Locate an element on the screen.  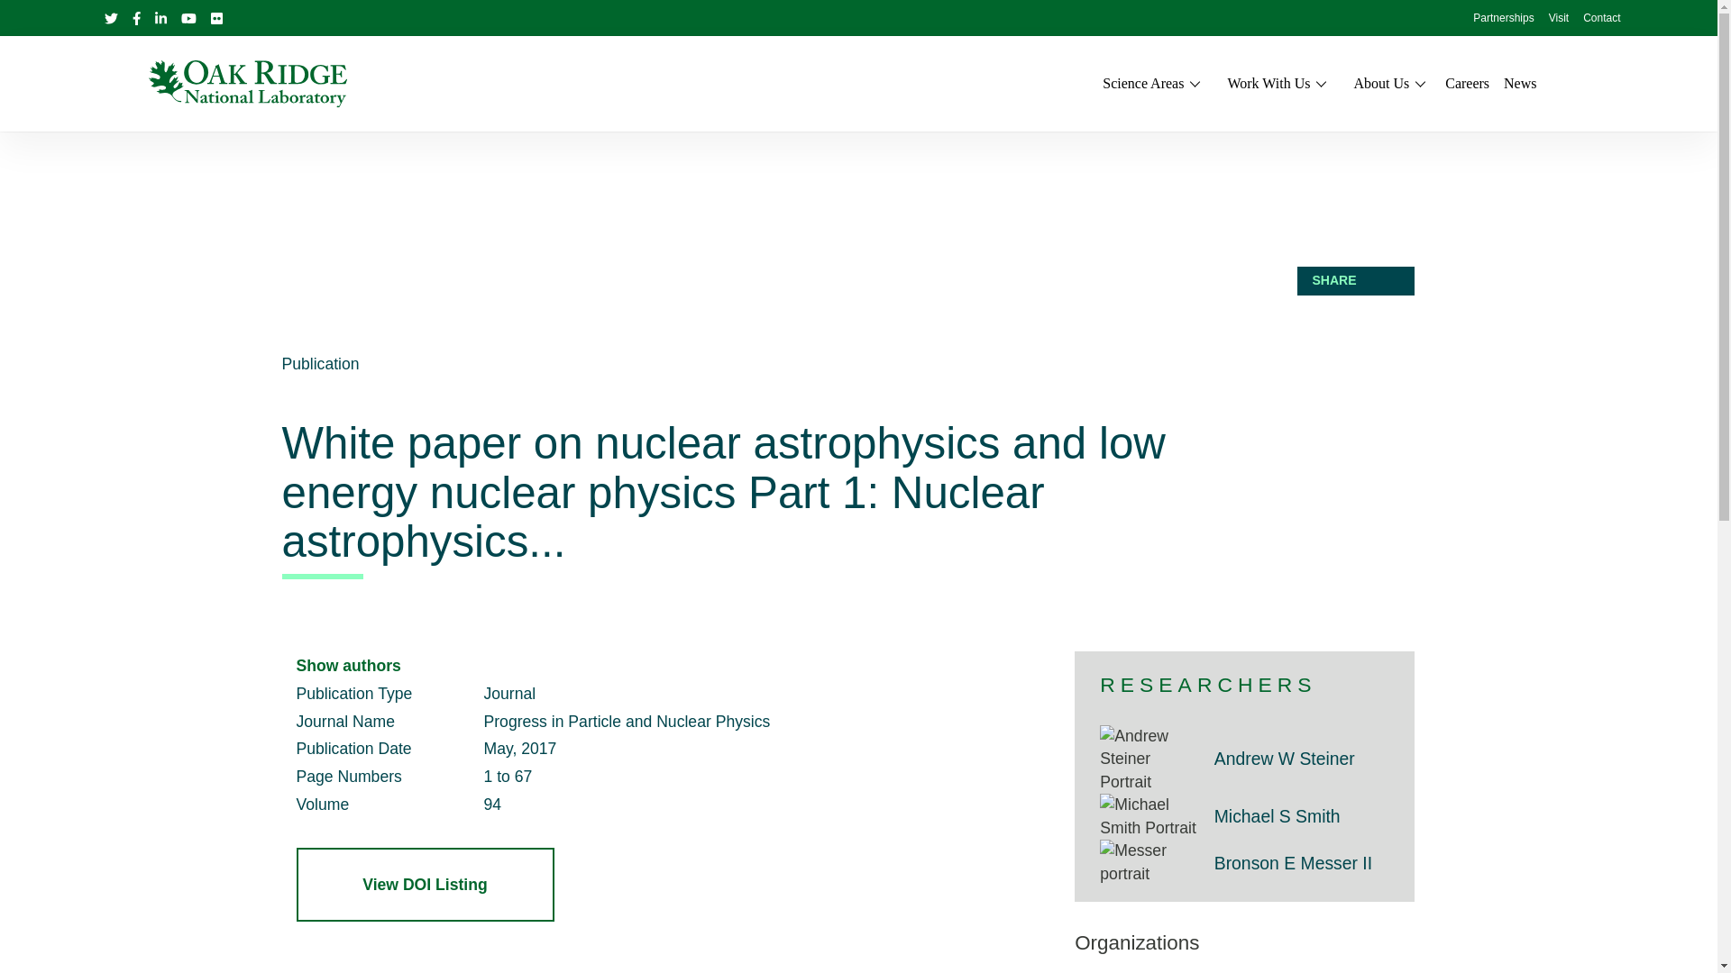
Contact is located at coordinates (1601, 19).